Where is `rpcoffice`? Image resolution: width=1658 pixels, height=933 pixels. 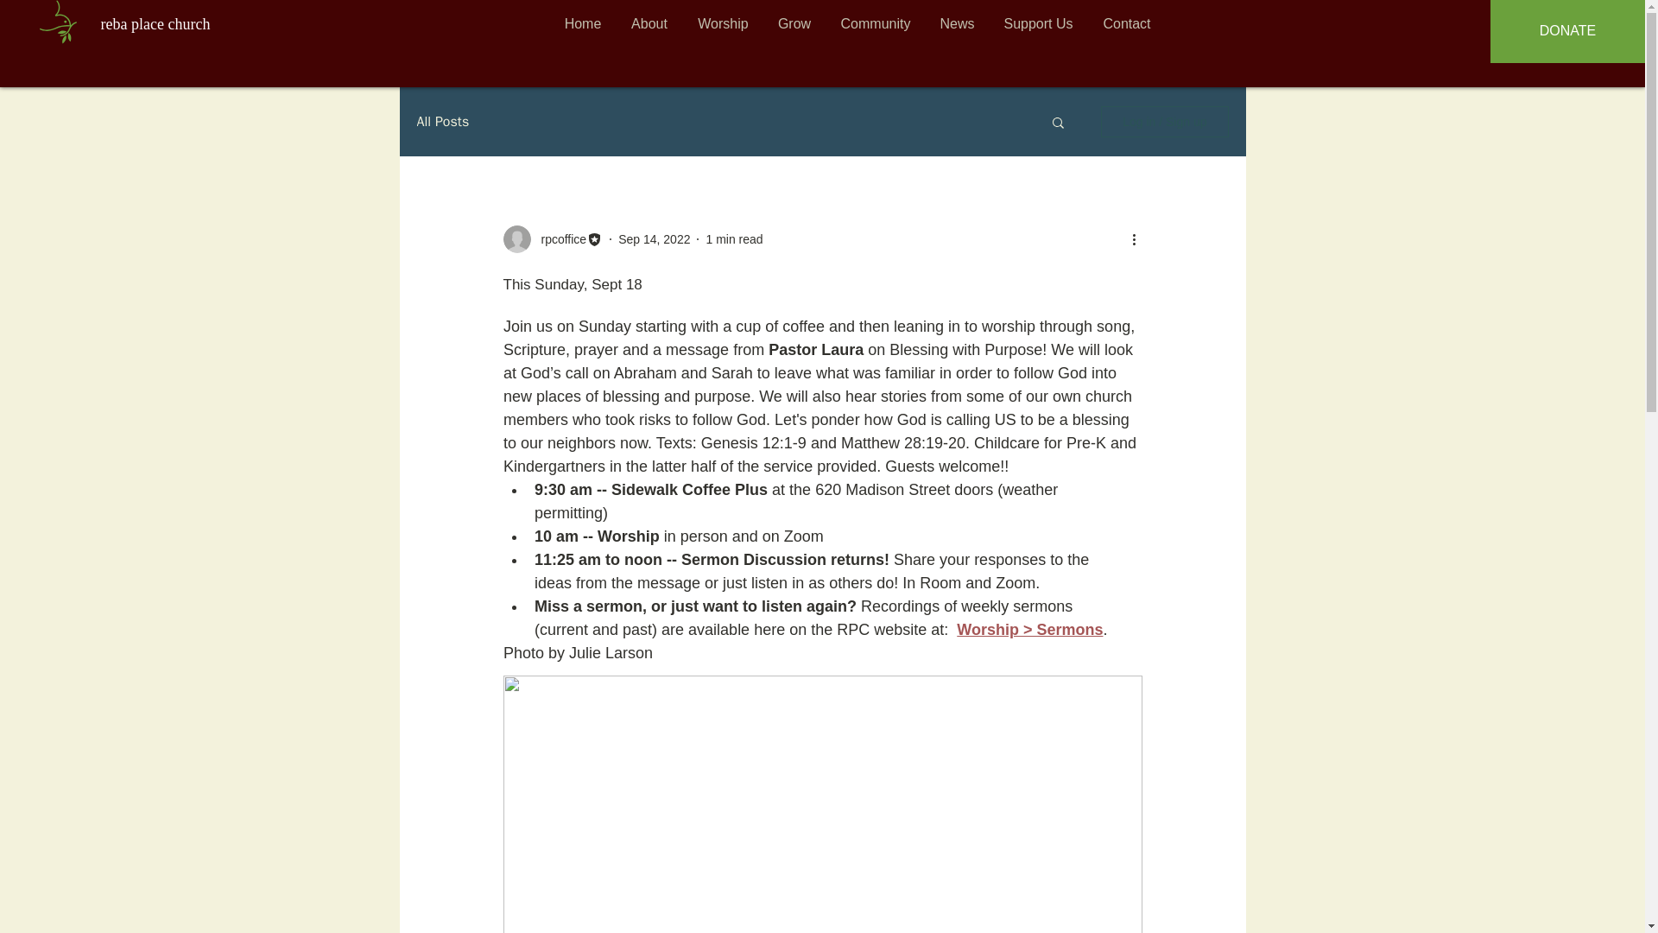 rpcoffice is located at coordinates (558, 238).